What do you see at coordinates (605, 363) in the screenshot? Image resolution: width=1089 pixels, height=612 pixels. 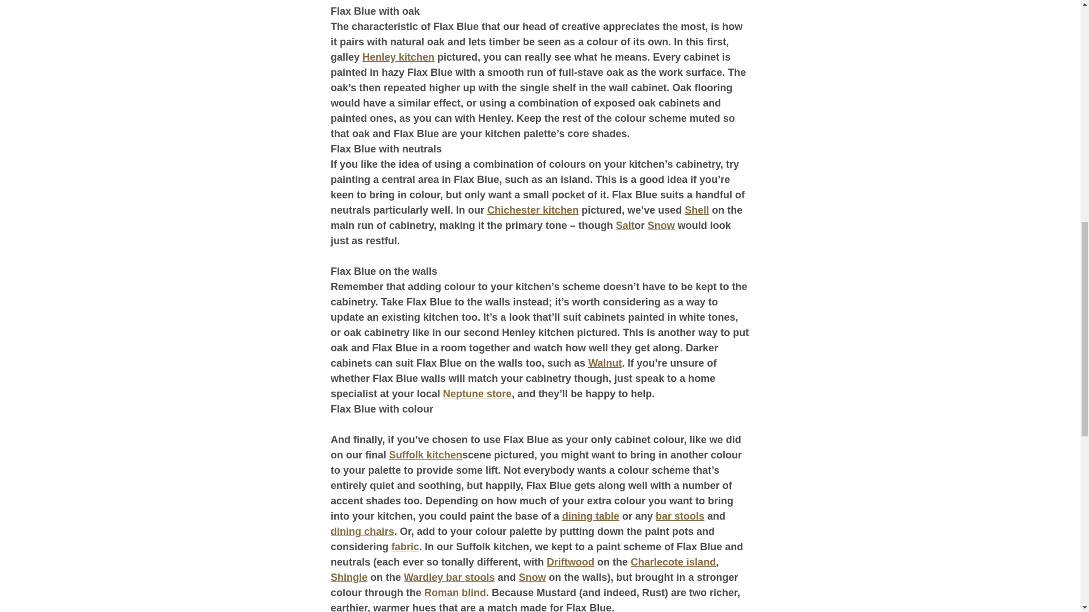 I see `Walnut` at bounding box center [605, 363].